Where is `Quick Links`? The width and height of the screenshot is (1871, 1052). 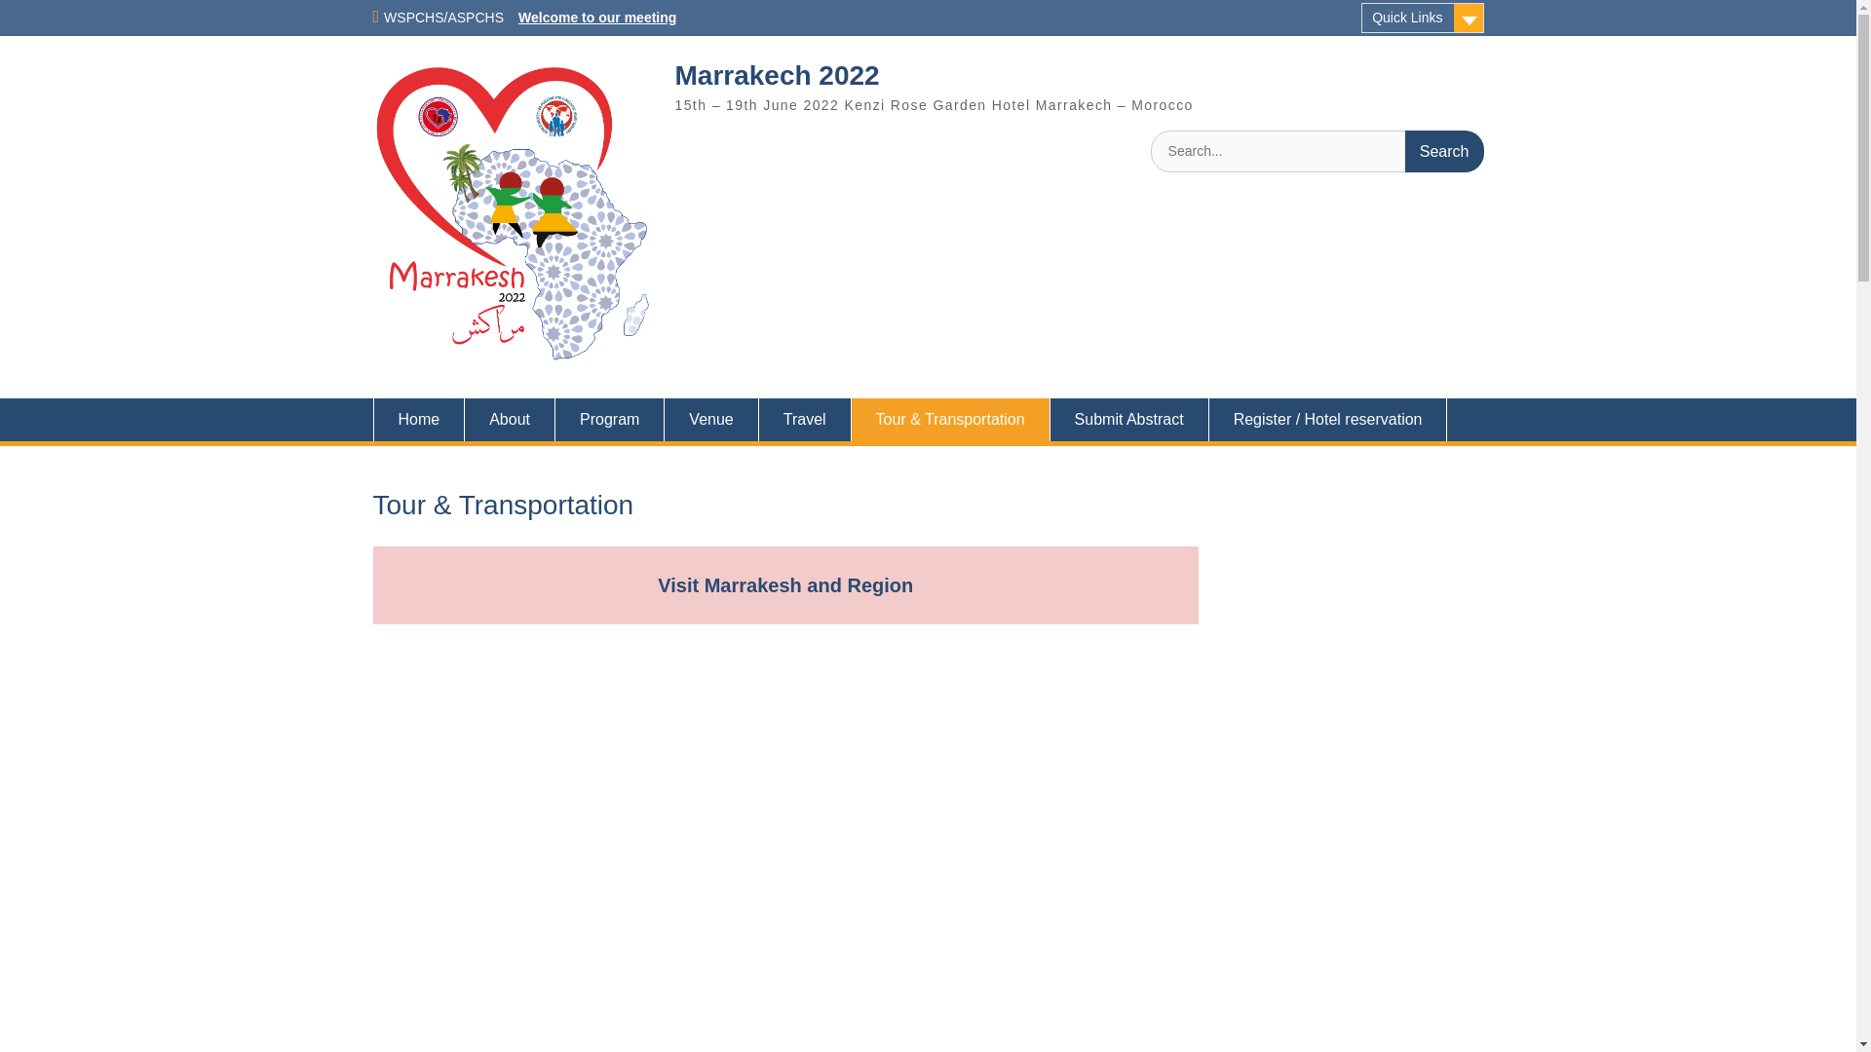
Quick Links is located at coordinates (1423, 18).